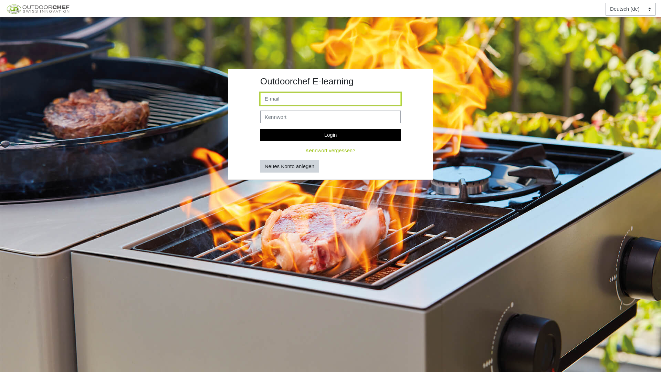 This screenshot has width=661, height=372. Describe the element at coordinates (330, 135) in the screenshot. I see `Login` at that location.